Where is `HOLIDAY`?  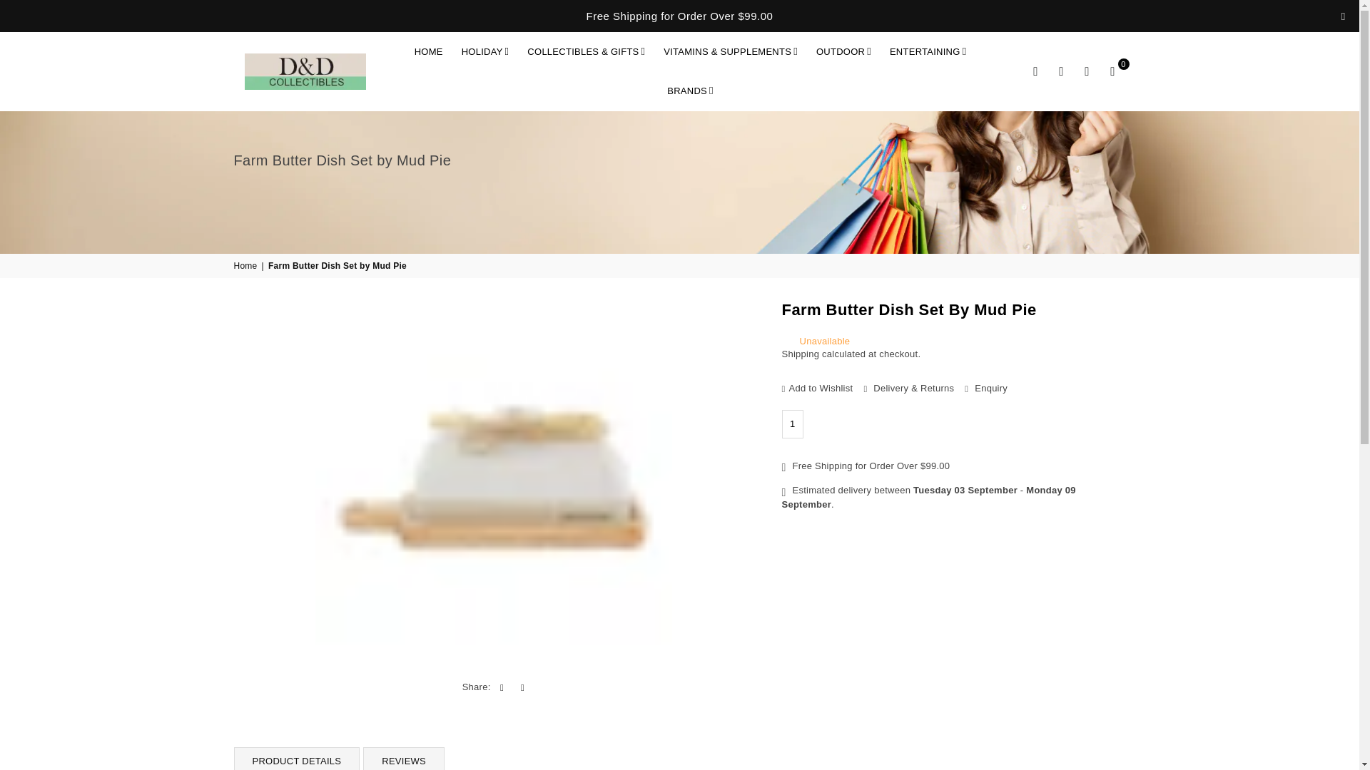 HOLIDAY is located at coordinates (485, 51).